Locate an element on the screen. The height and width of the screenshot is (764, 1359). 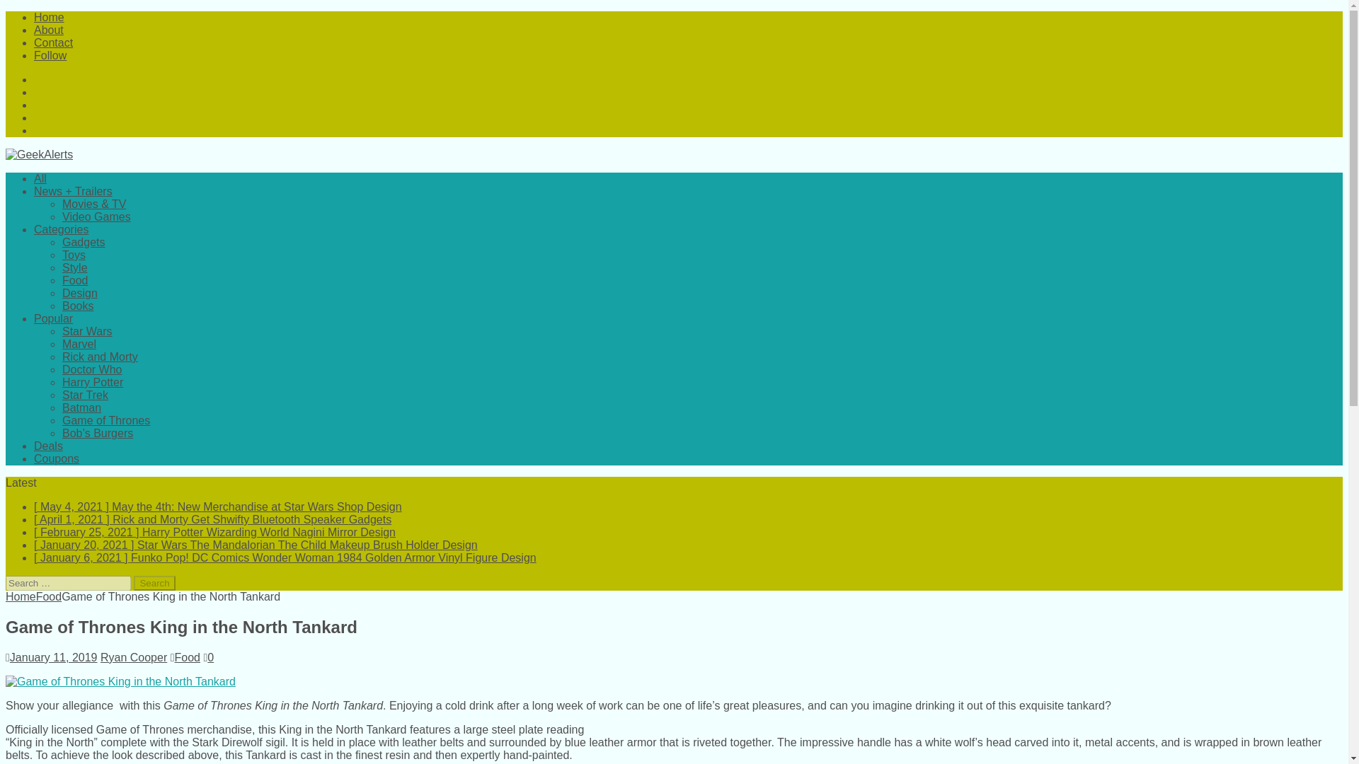
Toys is located at coordinates (74, 255).